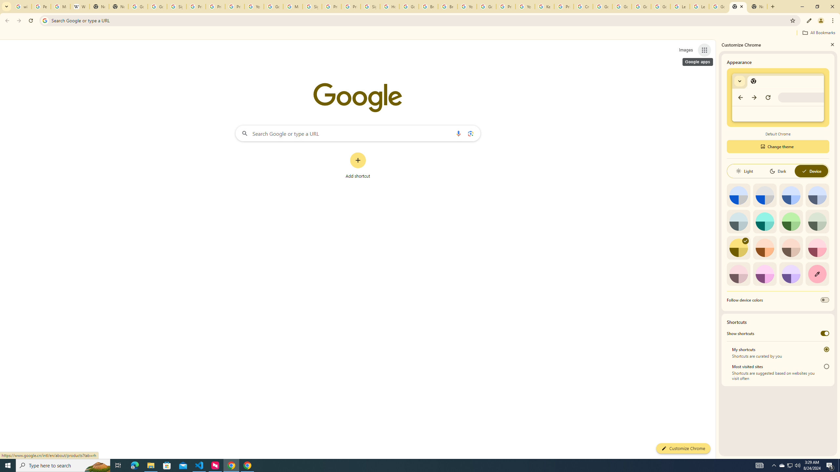  What do you see at coordinates (661, 7) in the screenshot?
I see `Google Account Help` at bounding box center [661, 7].